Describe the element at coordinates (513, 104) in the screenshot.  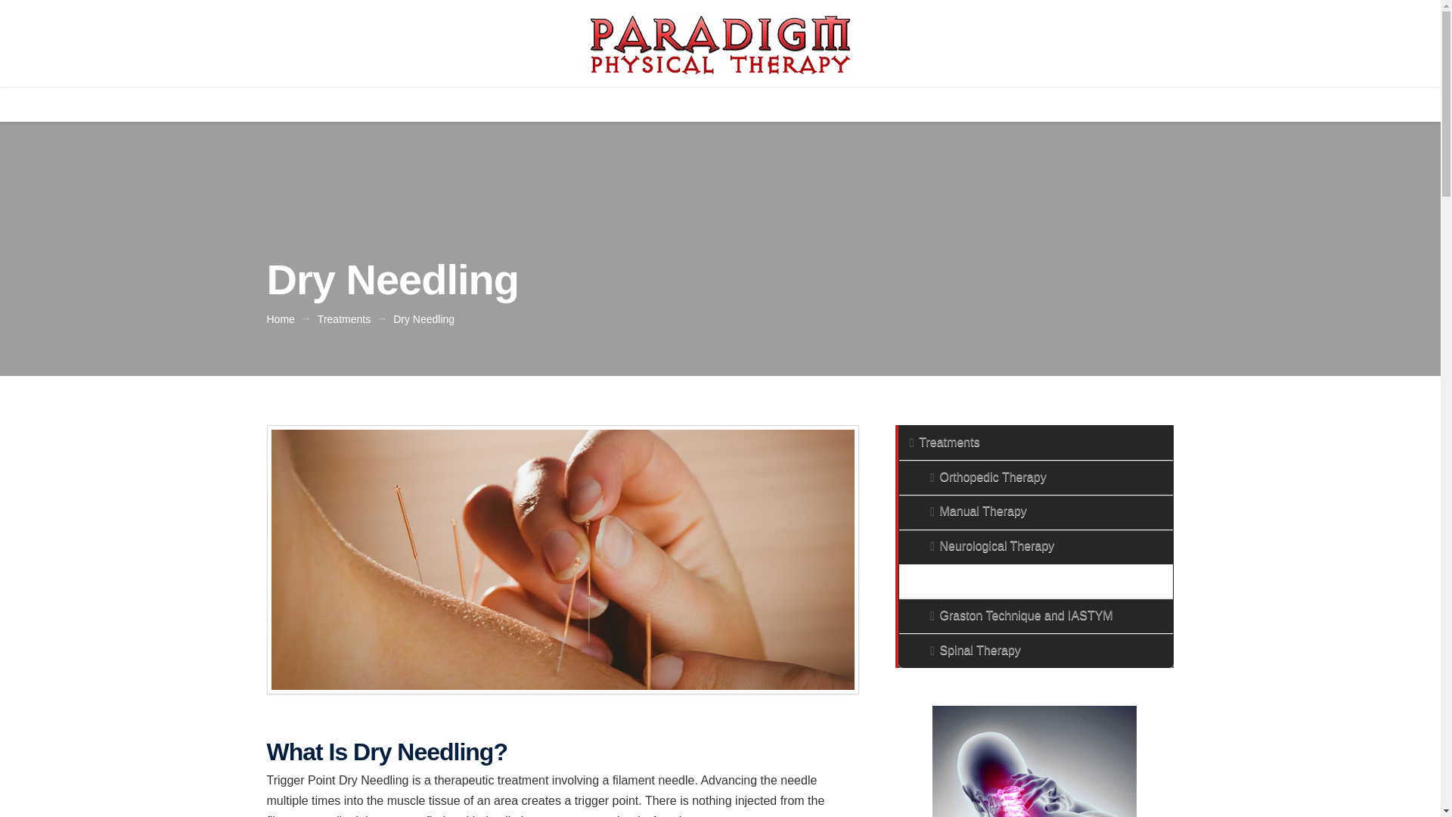
I see `ABOUT US` at that location.